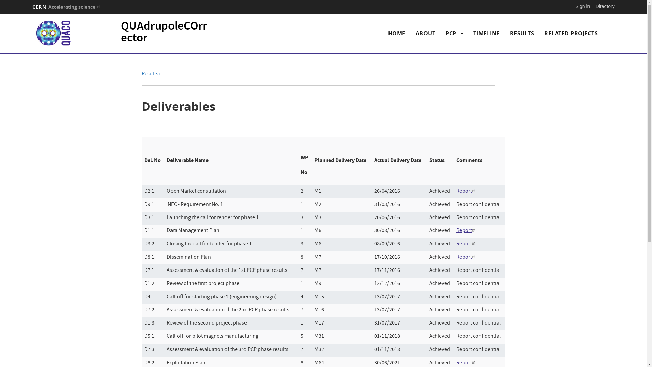 The height and width of the screenshot is (367, 652). I want to click on RELATED PROJECTS, so click(571, 33).